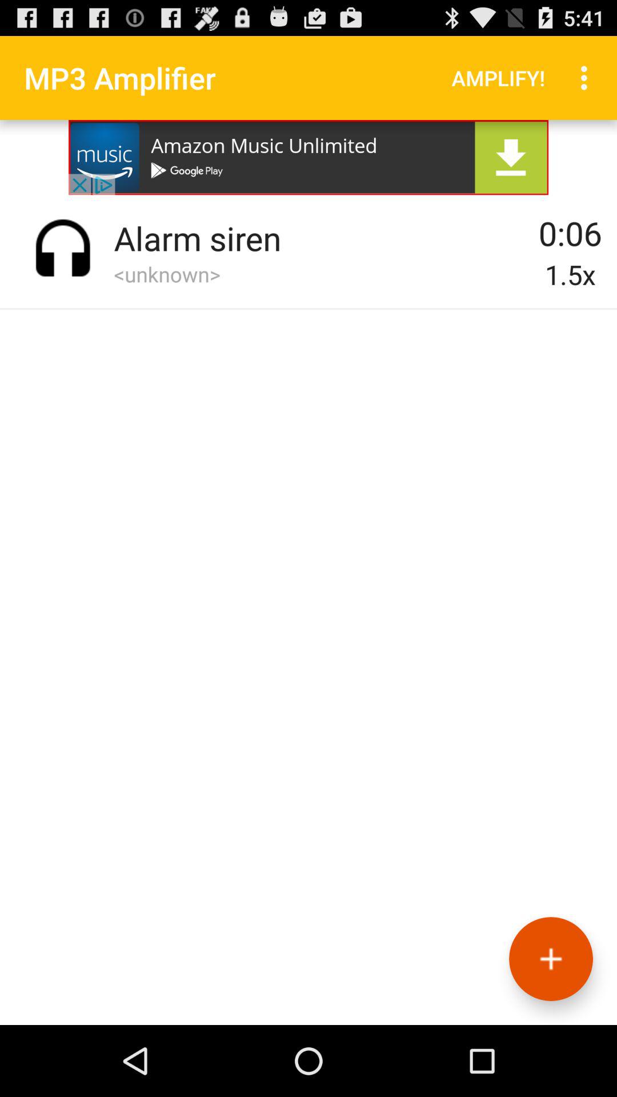 This screenshot has width=617, height=1097. What do you see at coordinates (308, 158) in the screenshot?
I see `view advertisement` at bounding box center [308, 158].